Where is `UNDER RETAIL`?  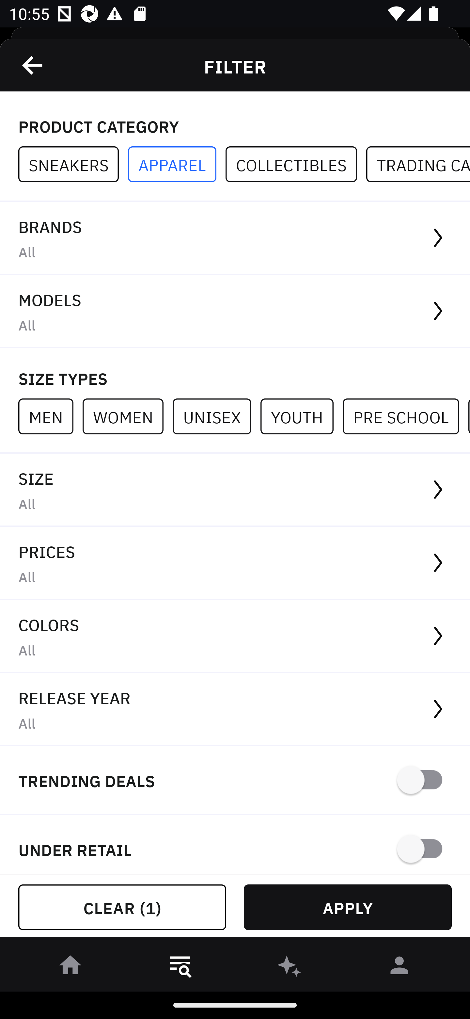 UNDER RETAIL is located at coordinates (235, 845).